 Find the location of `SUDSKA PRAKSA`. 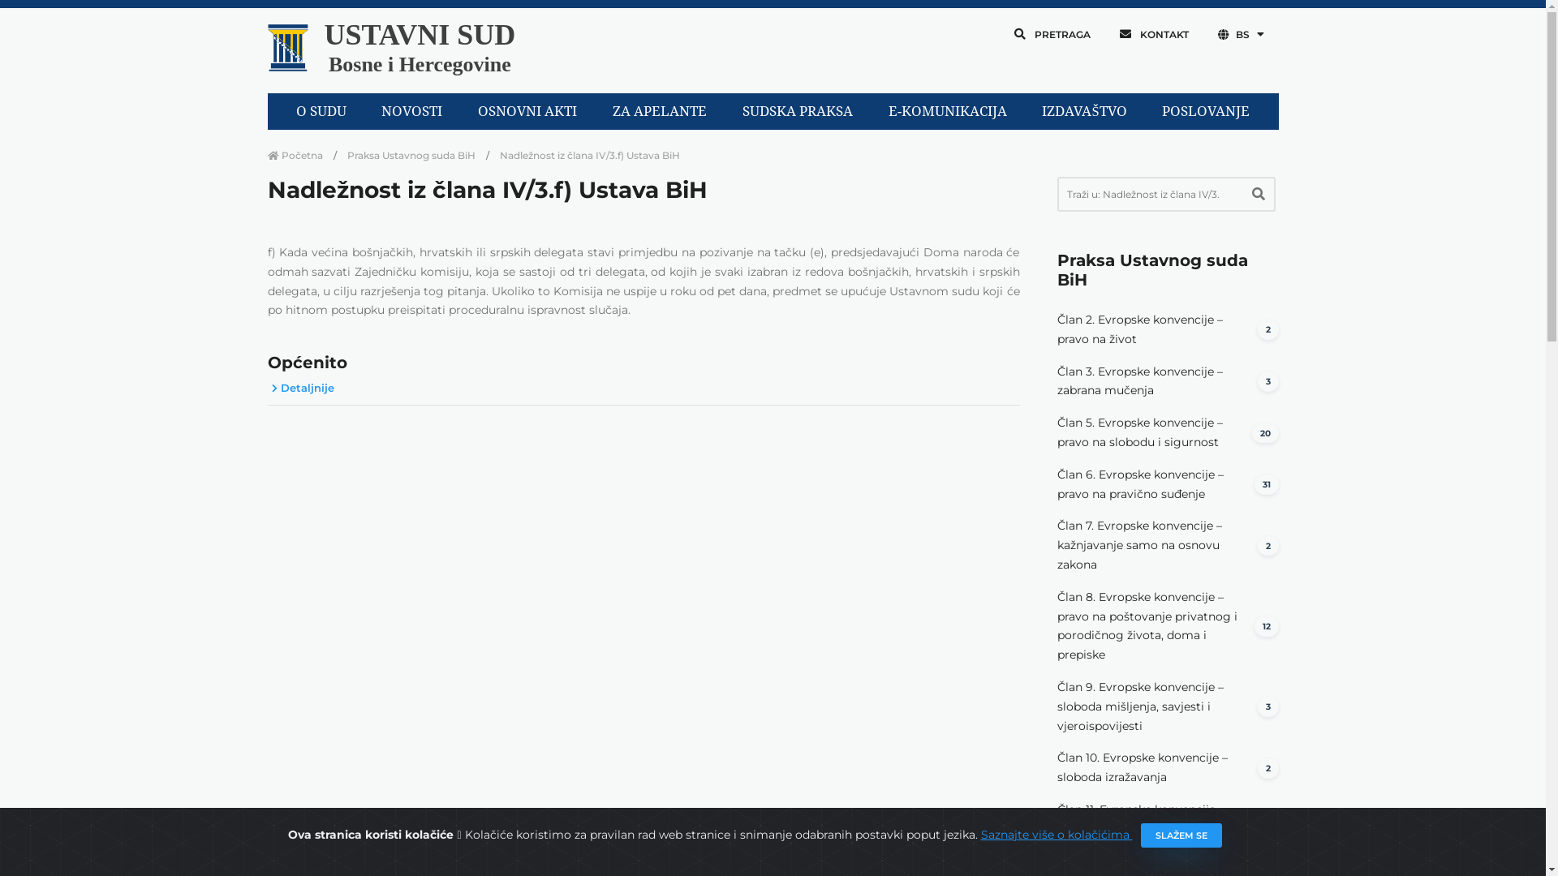

SUDSKA PRAKSA is located at coordinates (798, 112).